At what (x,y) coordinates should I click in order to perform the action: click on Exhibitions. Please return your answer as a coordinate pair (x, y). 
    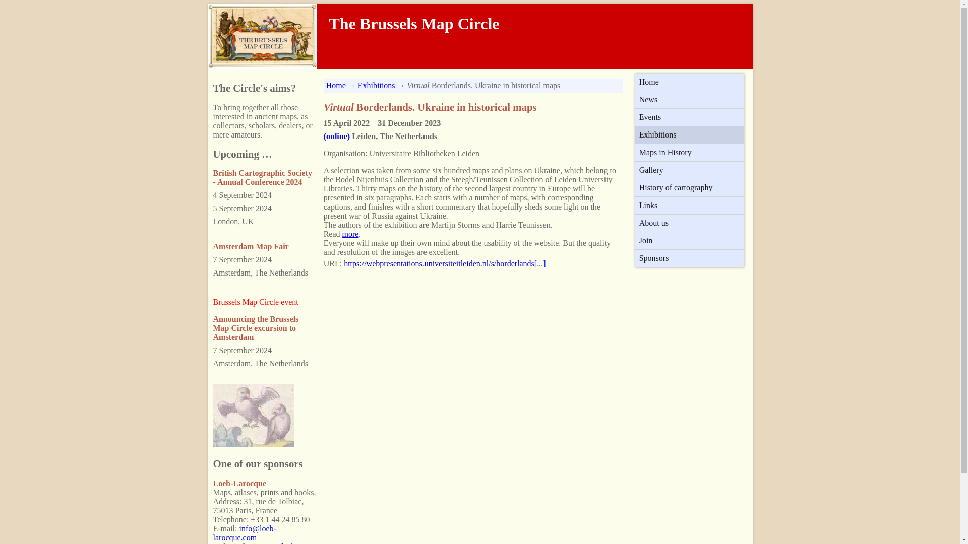
    Looking at the image, I should click on (690, 135).